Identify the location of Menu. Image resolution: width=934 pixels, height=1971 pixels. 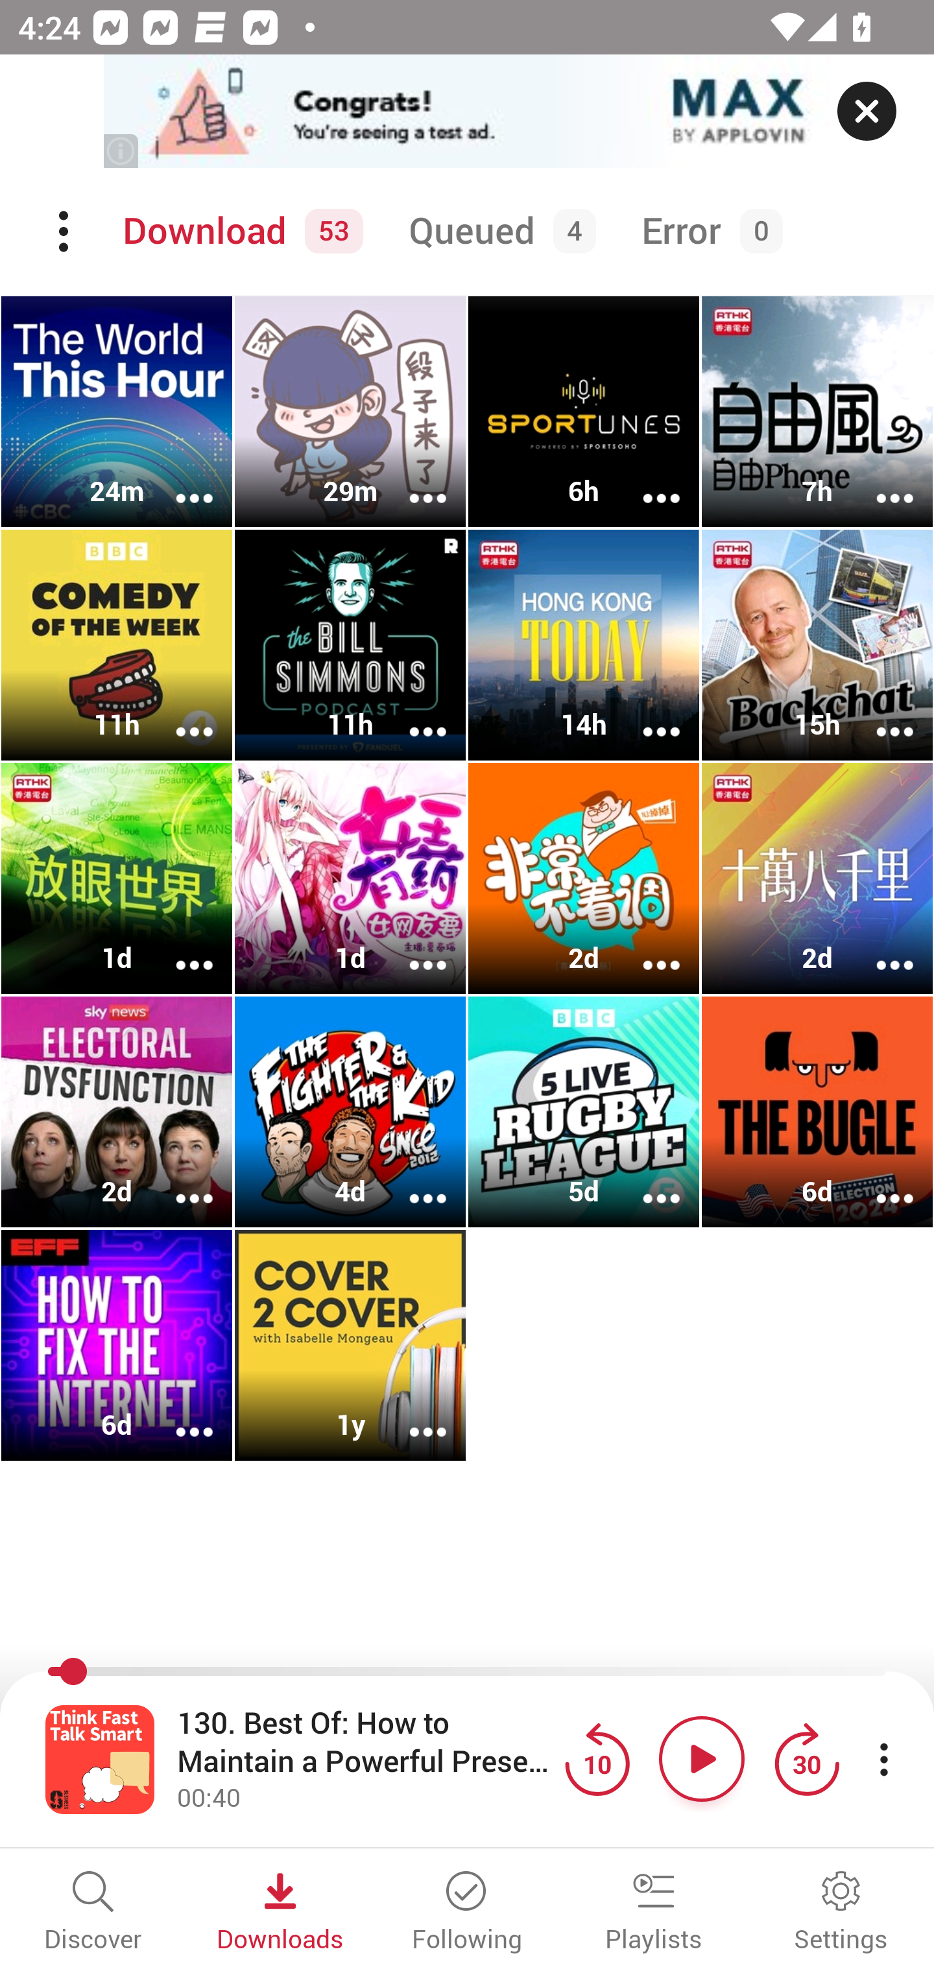
(66, 231).